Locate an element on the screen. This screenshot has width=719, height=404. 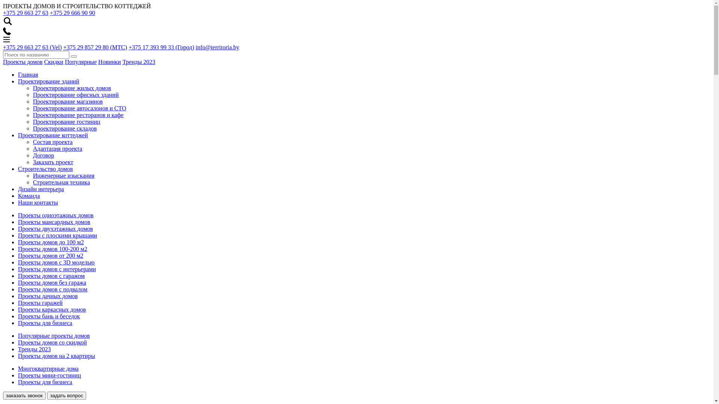
+375 29 666 90 90 is located at coordinates (73, 13).